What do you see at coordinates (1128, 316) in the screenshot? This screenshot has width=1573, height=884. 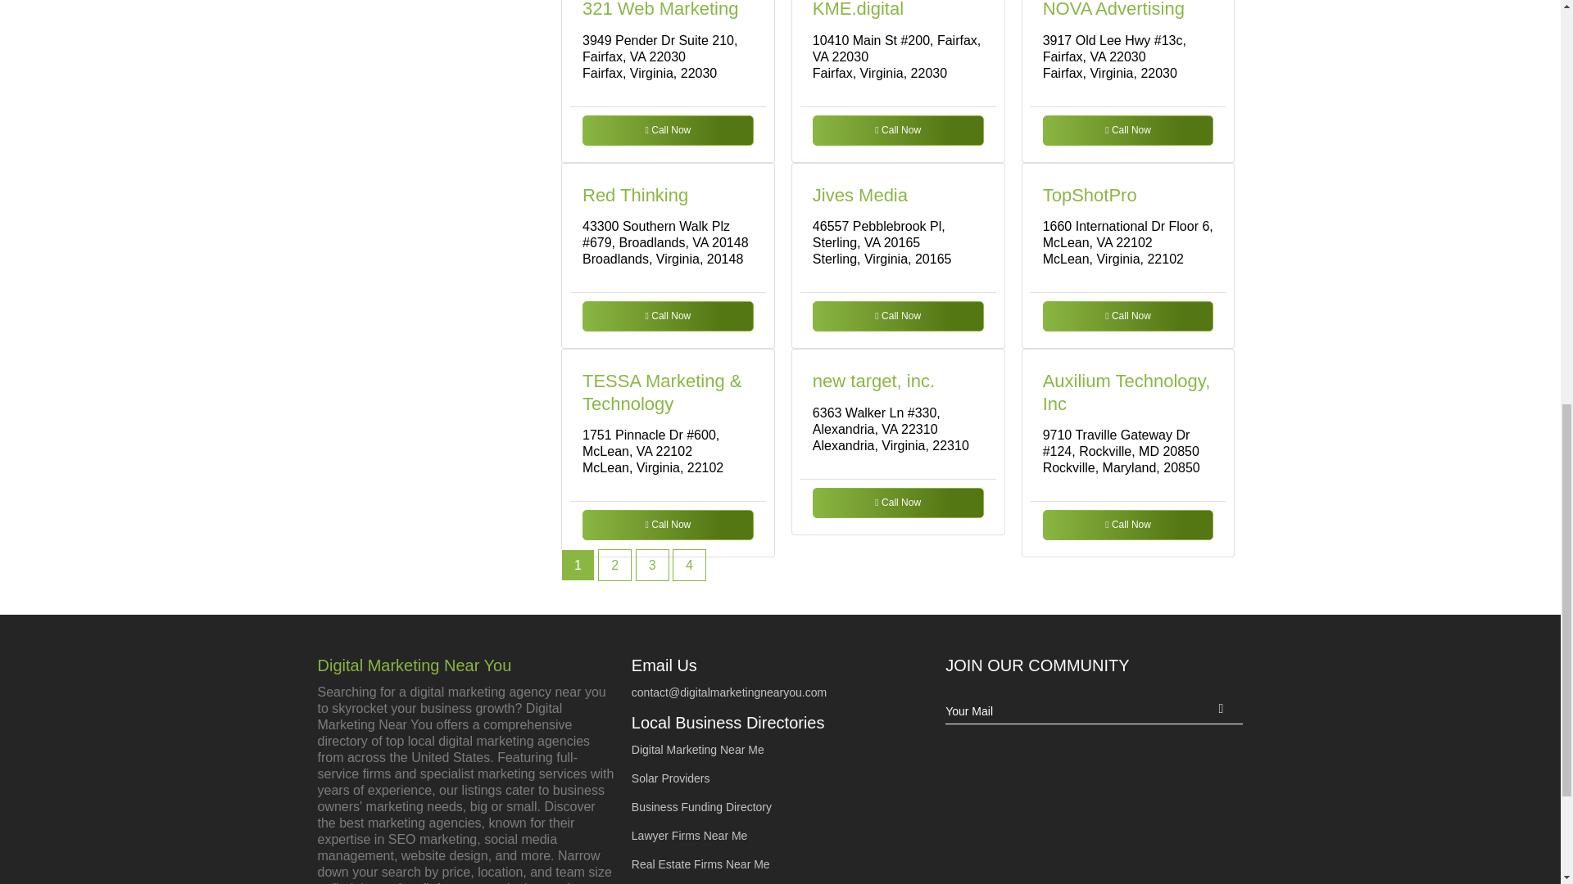 I see `Call Now` at bounding box center [1128, 316].